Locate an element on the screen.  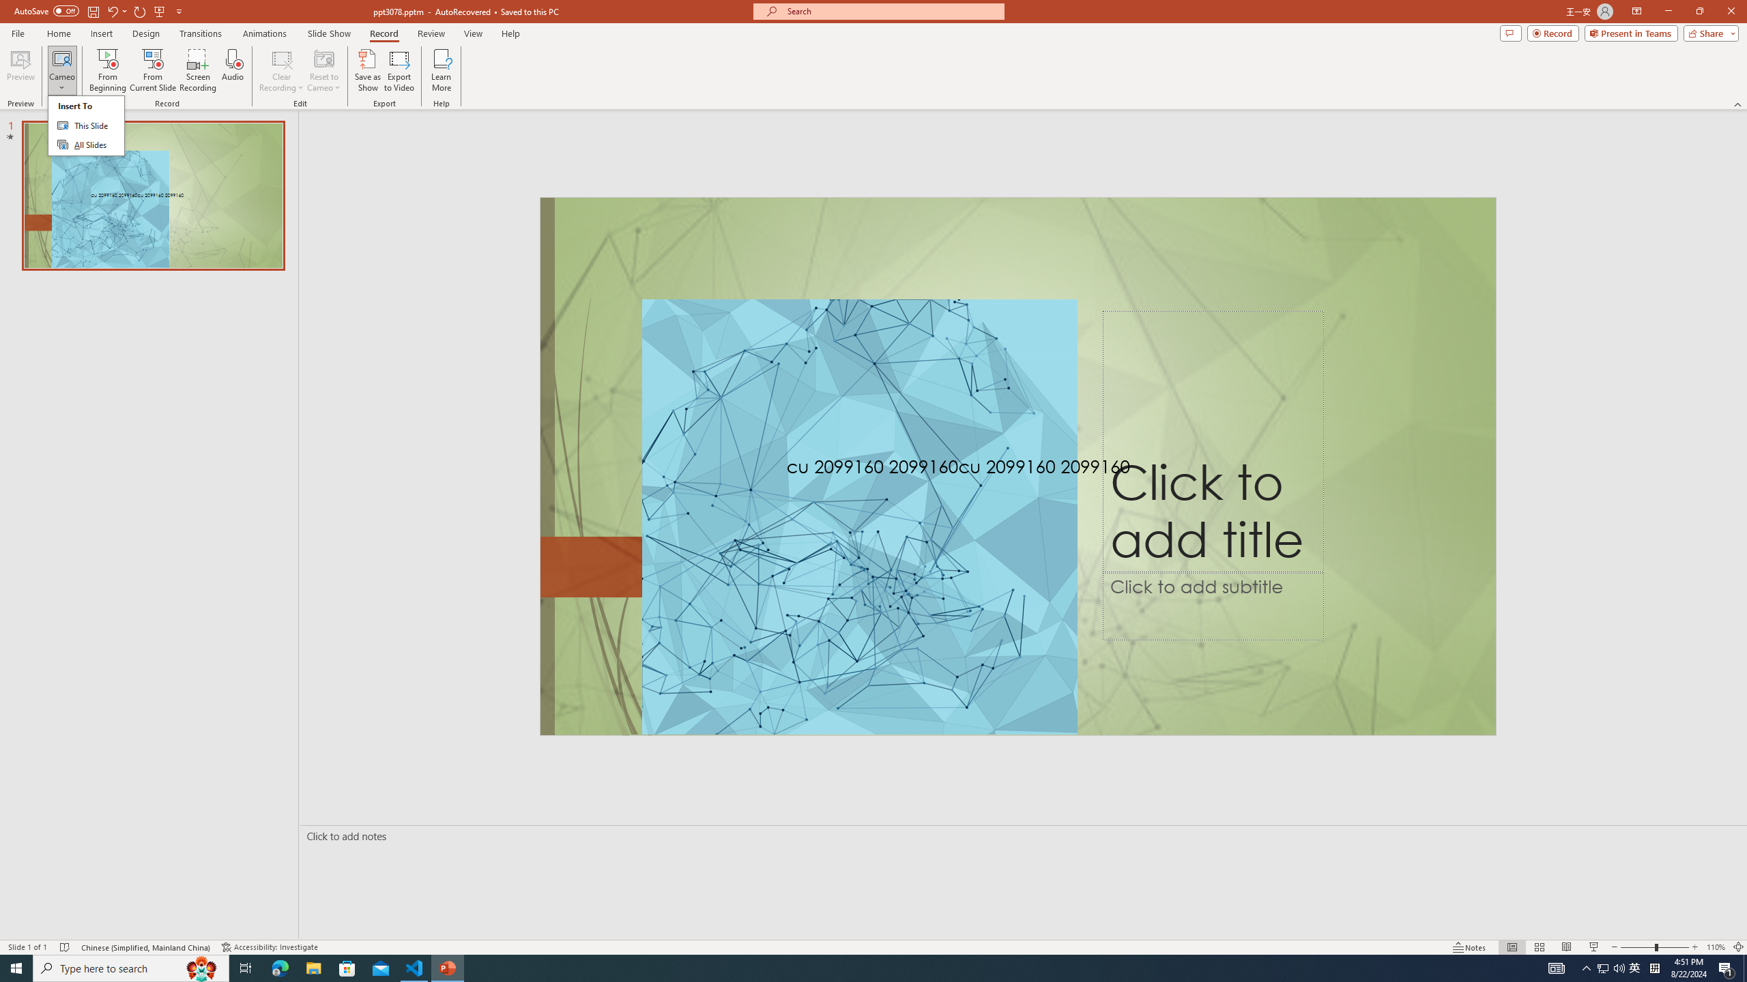
Microsoft search is located at coordinates (891, 11).